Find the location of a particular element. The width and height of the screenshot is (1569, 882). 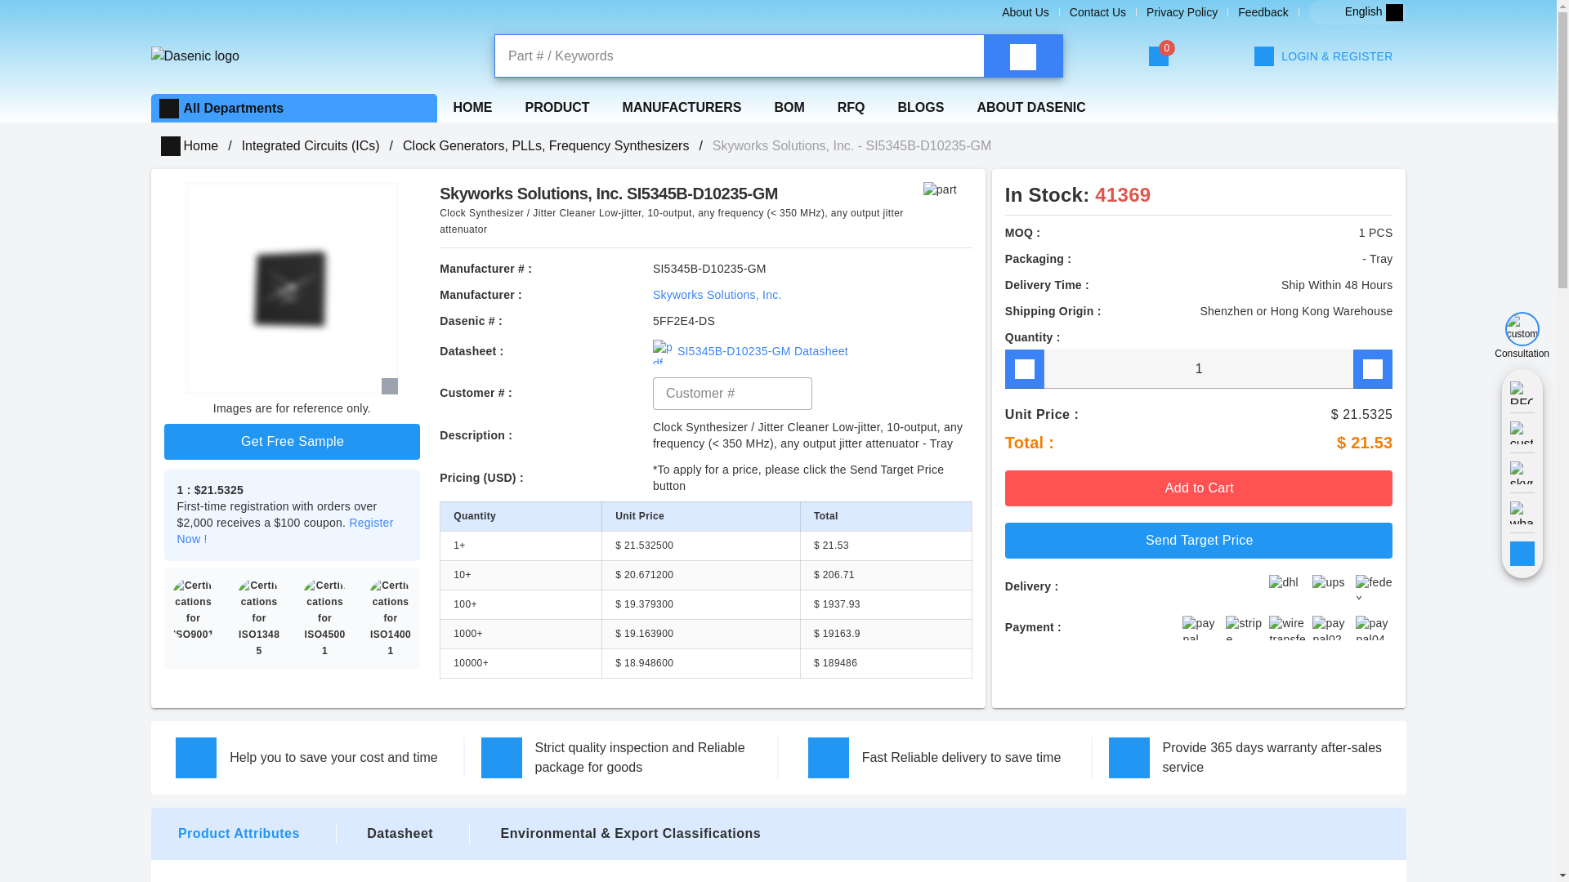

Contact Us is located at coordinates (1098, 11).